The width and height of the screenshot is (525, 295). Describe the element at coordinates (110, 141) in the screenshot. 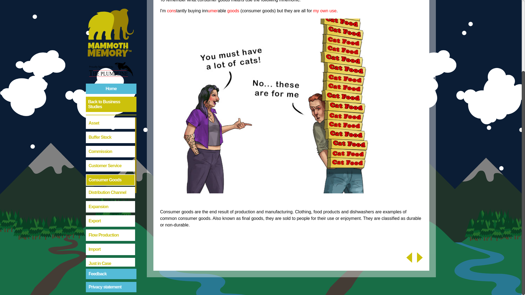

I see `Flow Production` at that location.